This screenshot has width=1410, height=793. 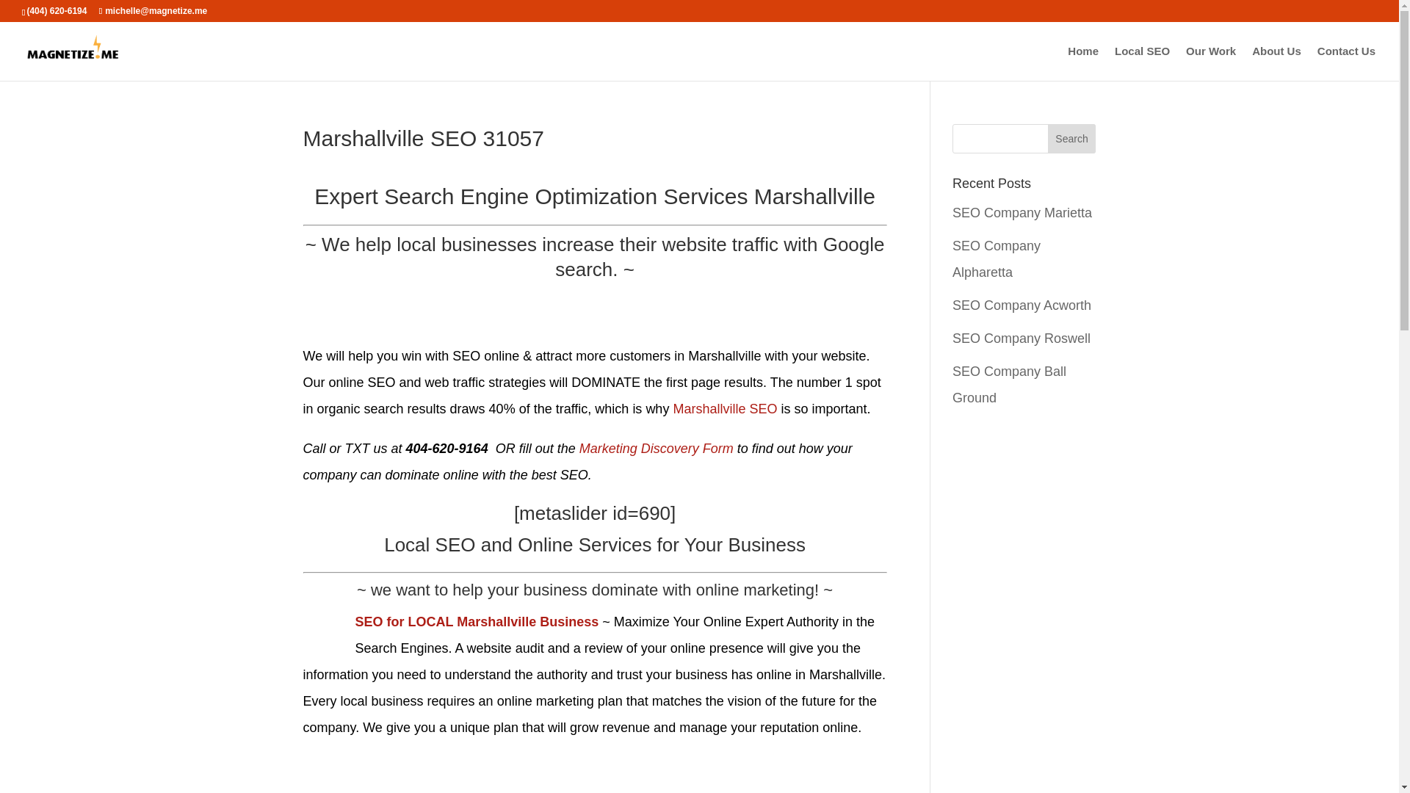 I want to click on SEO Company Roswell, so click(x=1021, y=338).